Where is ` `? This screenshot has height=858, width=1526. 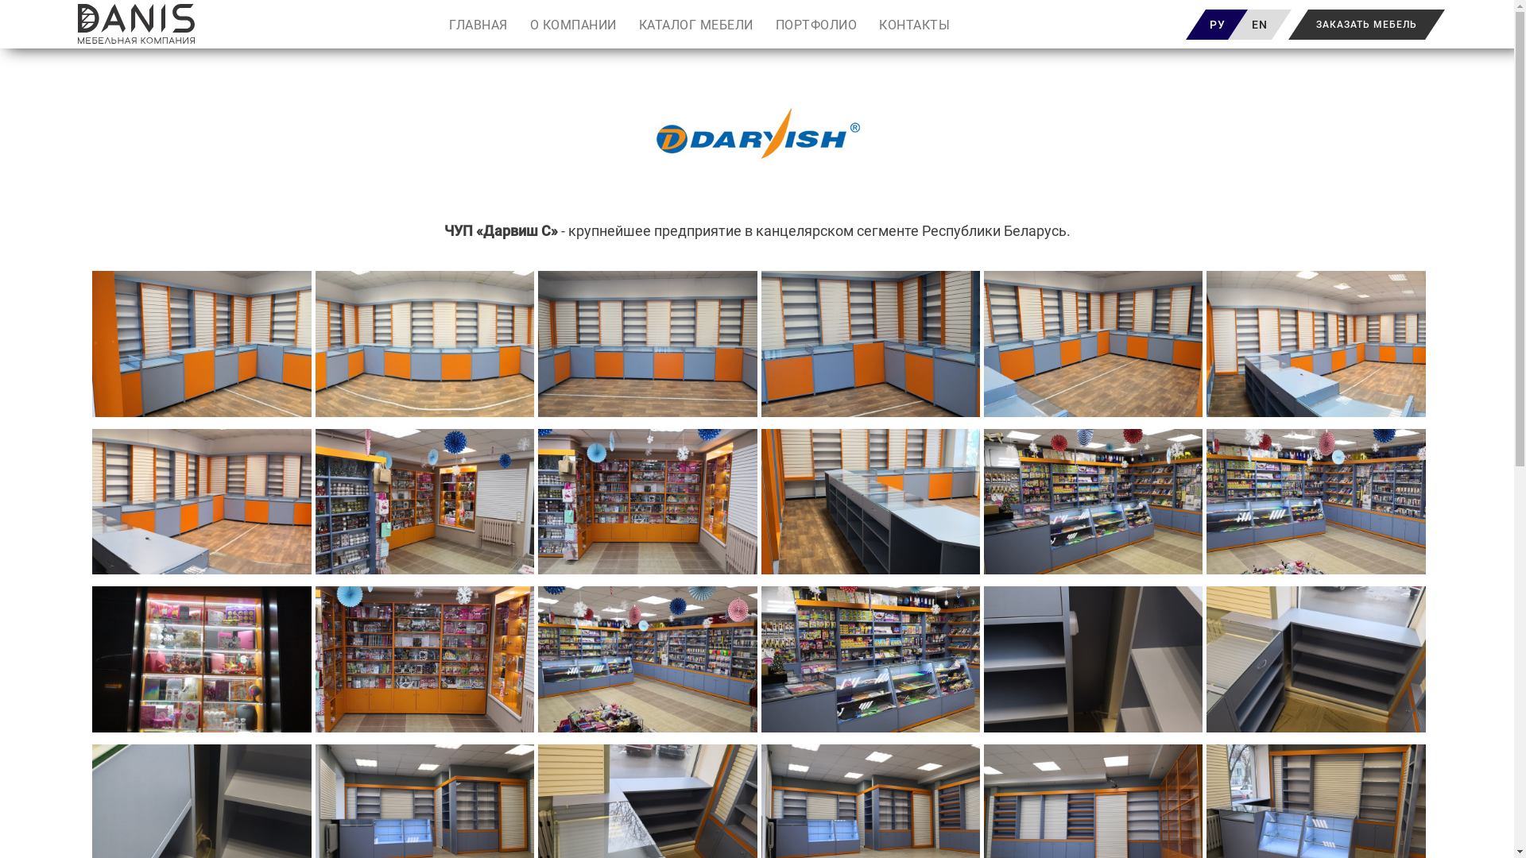   is located at coordinates (1094, 502).